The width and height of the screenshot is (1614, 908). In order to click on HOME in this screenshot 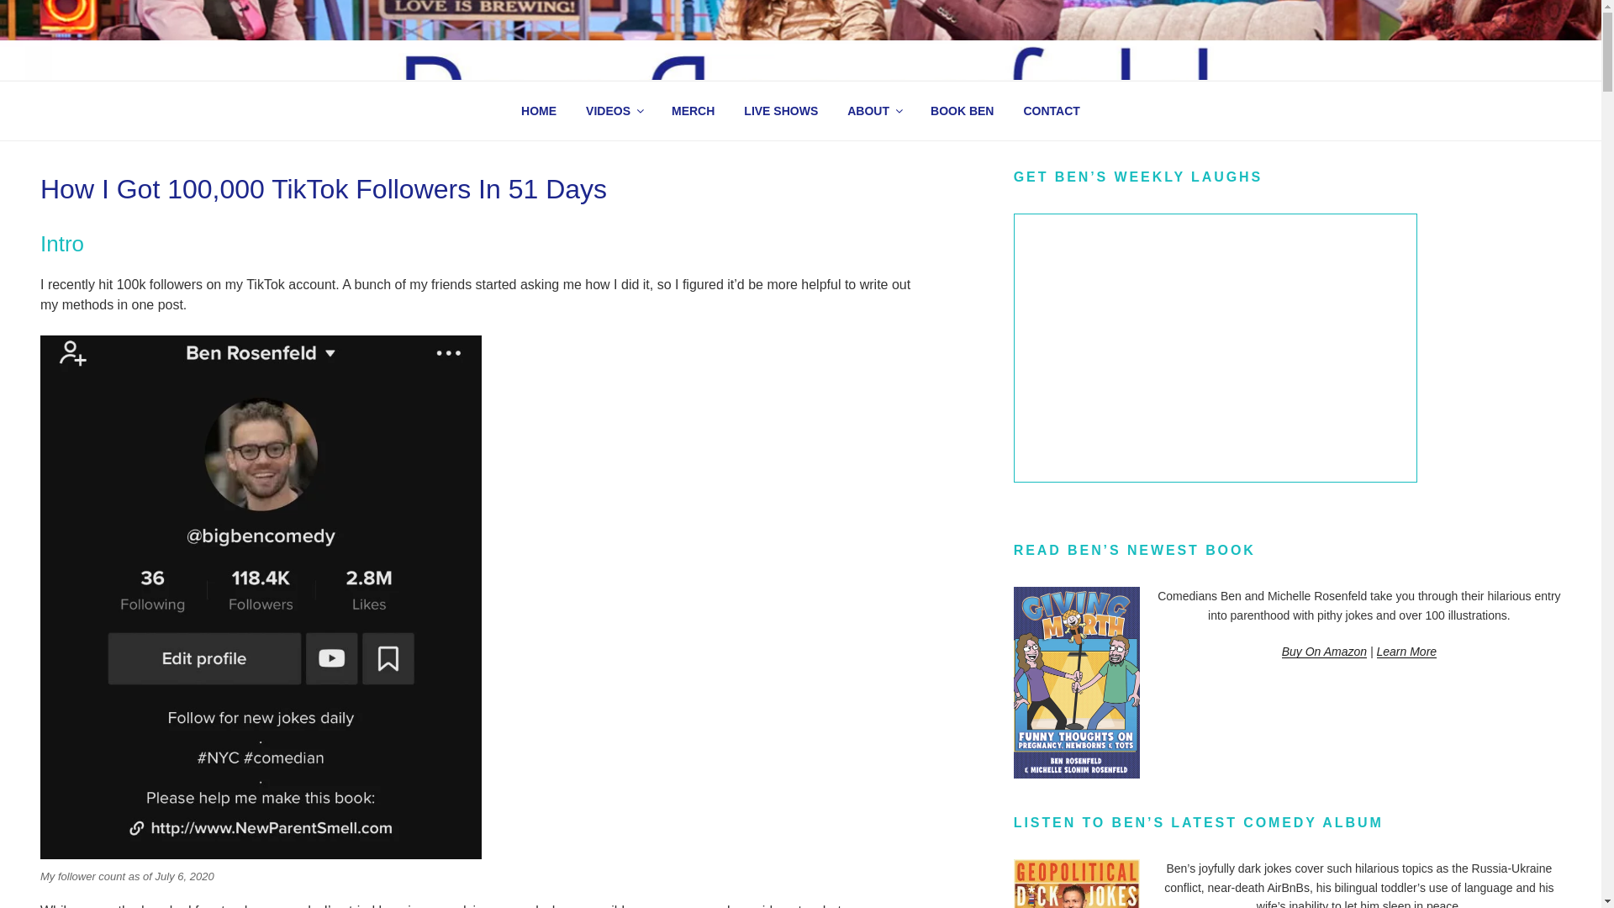, I will do `click(538, 111)`.